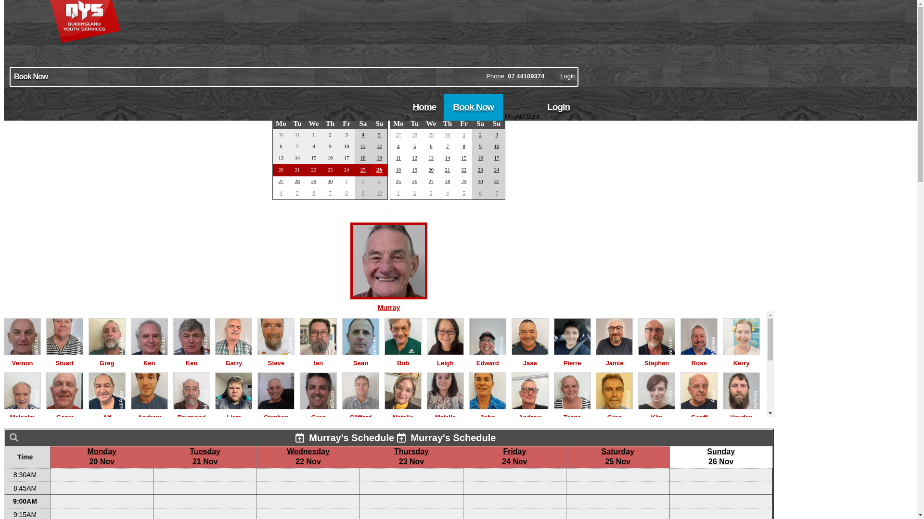 This screenshot has width=924, height=519. What do you see at coordinates (363, 135) in the screenshot?
I see `4` at bounding box center [363, 135].